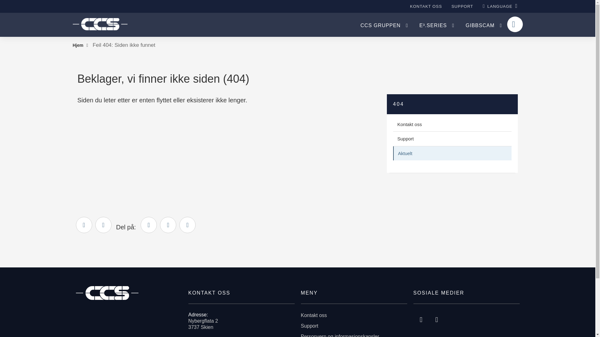 The width and height of the screenshot is (600, 337). What do you see at coordinates (462, 6) in the screenshot?
I see `SUPPORT` at bounding box center [462, 6].